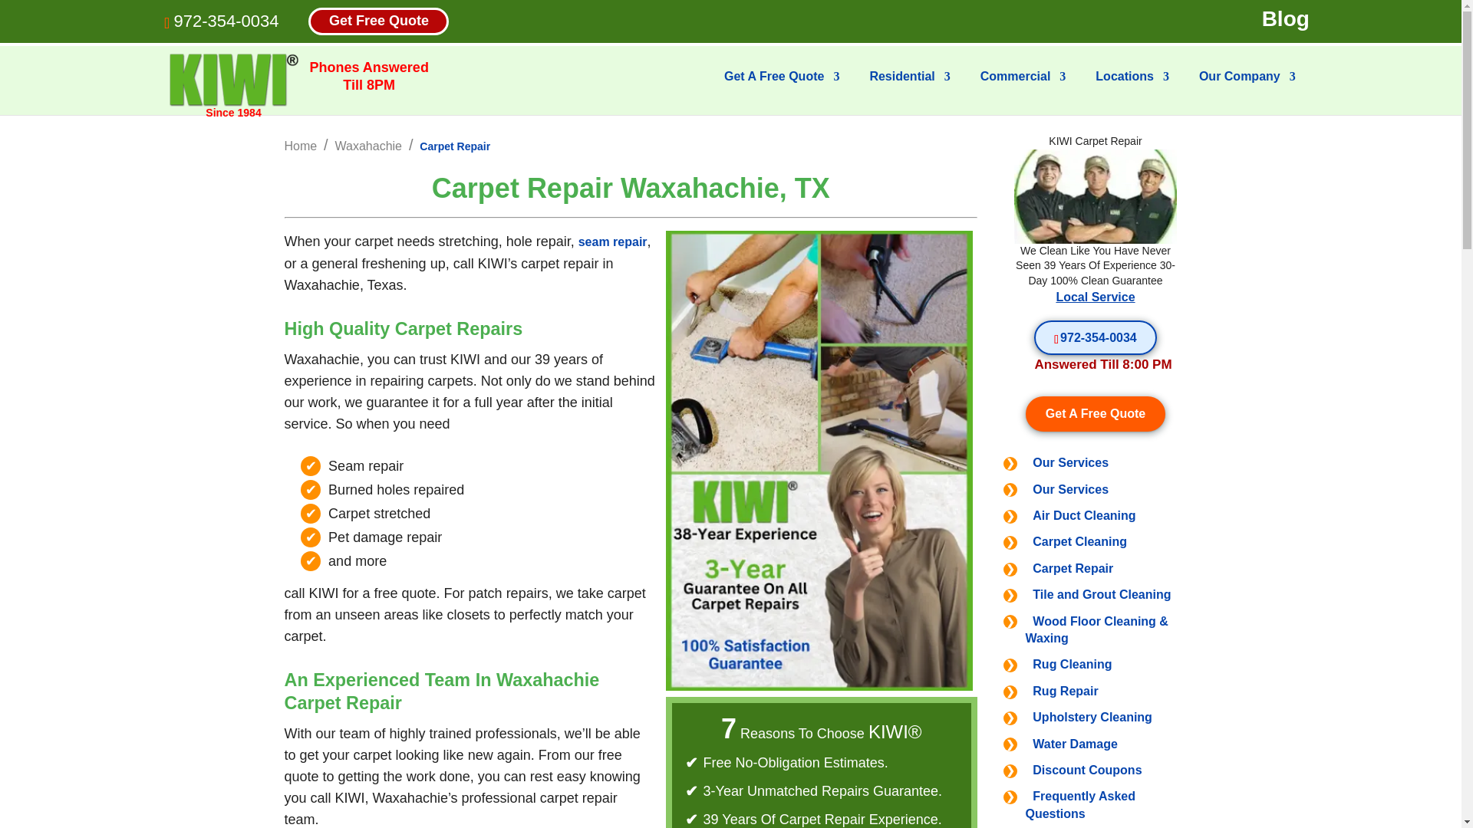 Image resolution: width=1473 pixels, height=828 pixels. Describe the element at coordinates (233, 80) in the screenshot. I see `Since 1984` at that location.